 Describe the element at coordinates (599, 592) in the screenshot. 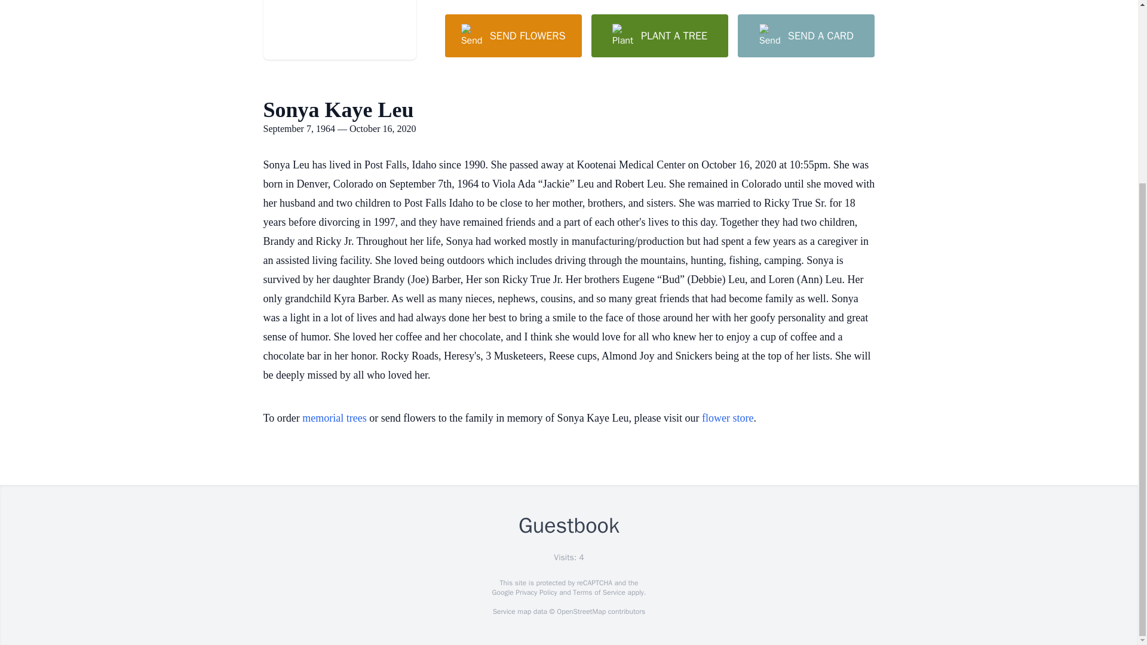

I see `Terms of Service` at that location.